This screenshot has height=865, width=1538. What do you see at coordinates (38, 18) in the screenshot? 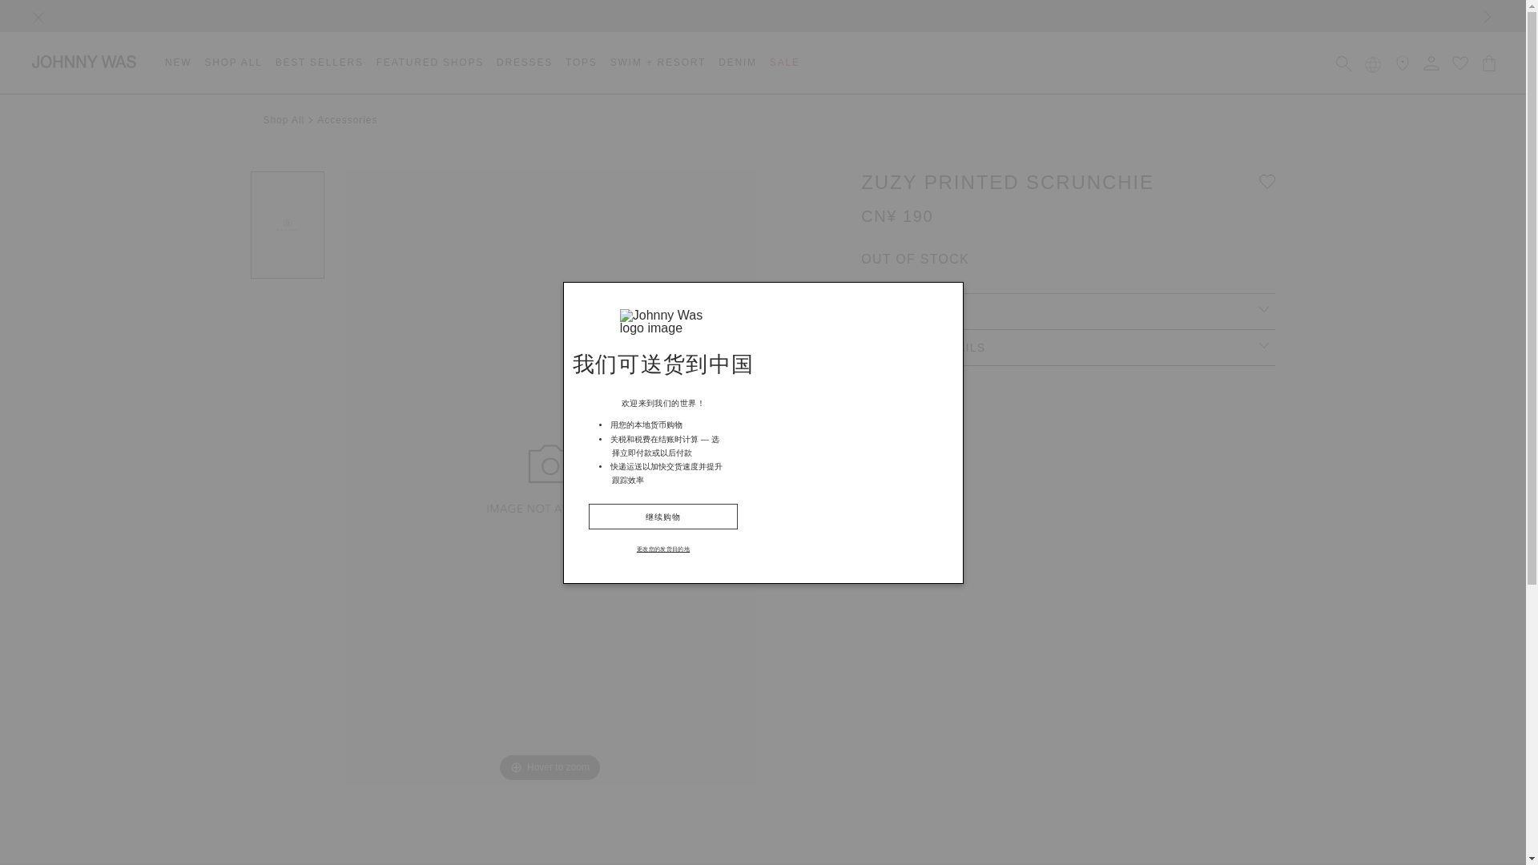
I see `label.svg.menu` at bounding box center [38, 18].